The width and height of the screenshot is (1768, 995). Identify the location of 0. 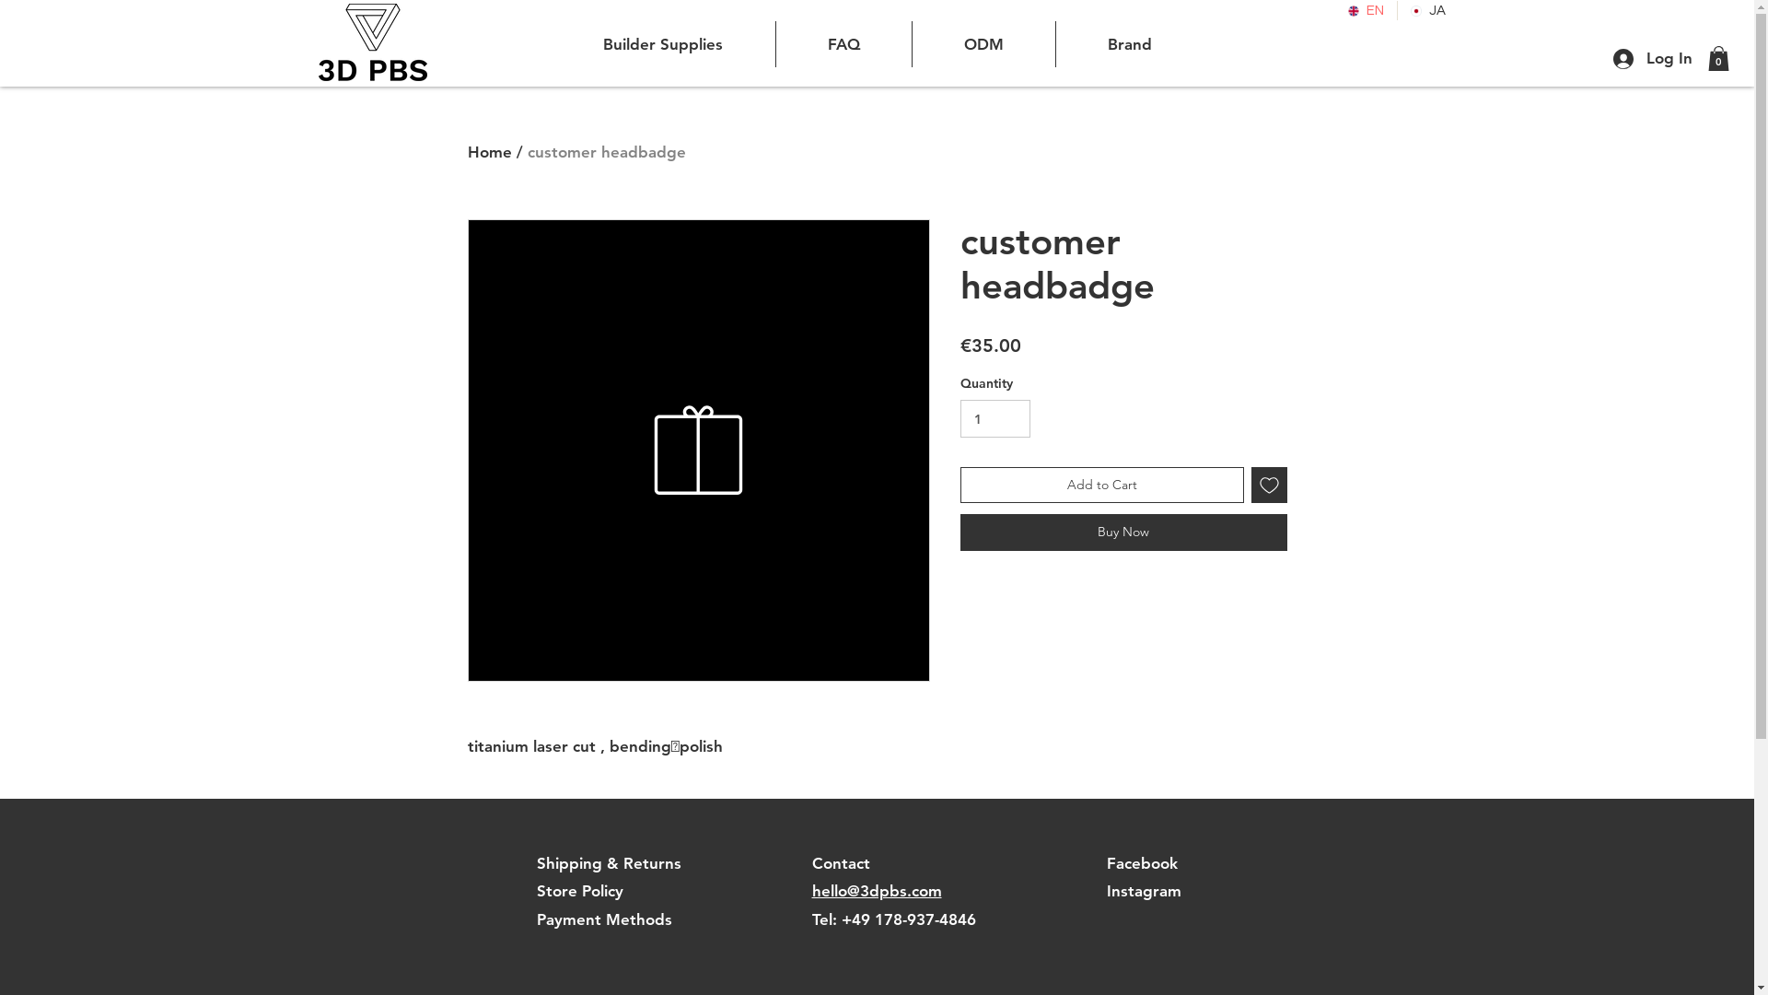
(1718, 59).